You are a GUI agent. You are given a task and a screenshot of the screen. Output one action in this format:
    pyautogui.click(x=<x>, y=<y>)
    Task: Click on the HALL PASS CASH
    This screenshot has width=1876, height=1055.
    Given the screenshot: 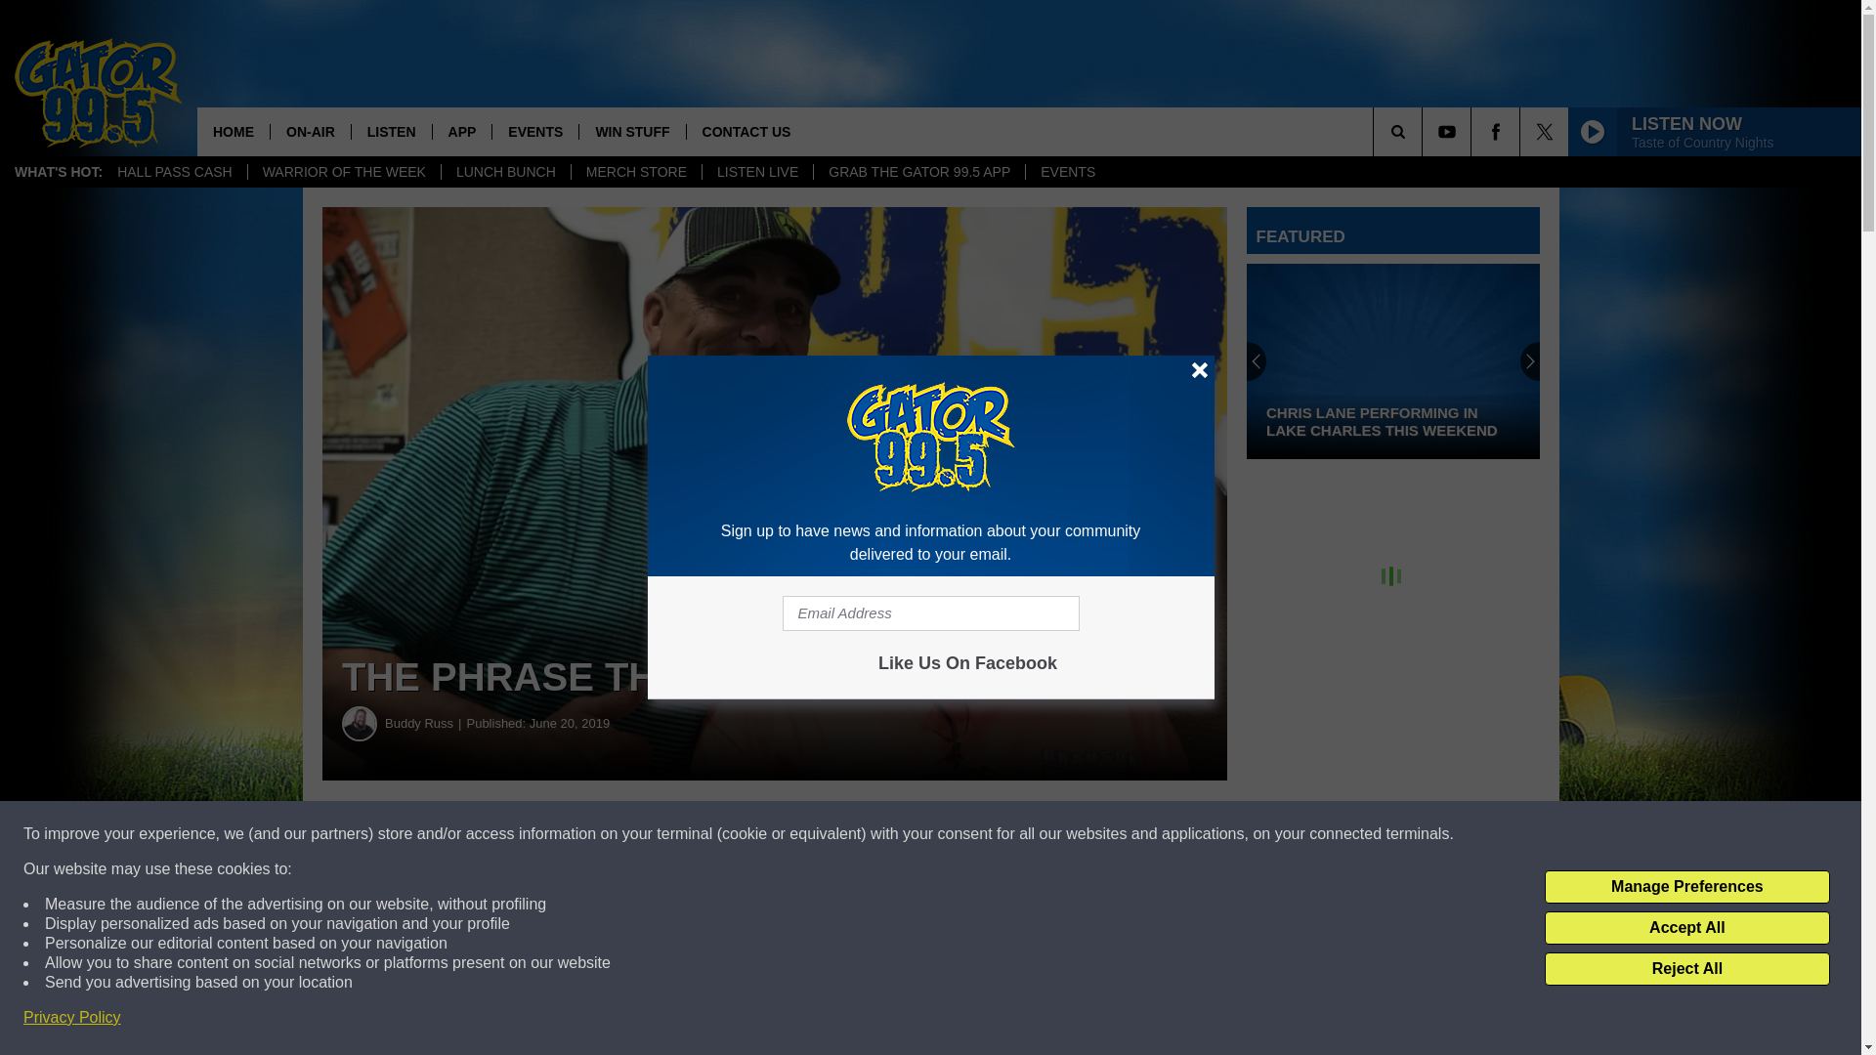 What is the action you would take?
    pyautogui.click(x=175, y=172)
    